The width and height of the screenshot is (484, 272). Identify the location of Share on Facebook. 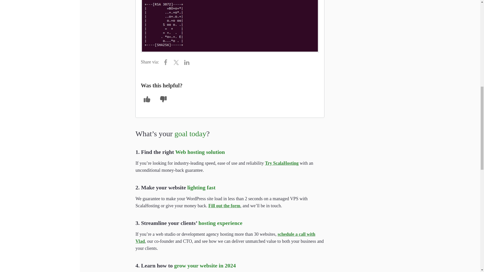
(167, 62).